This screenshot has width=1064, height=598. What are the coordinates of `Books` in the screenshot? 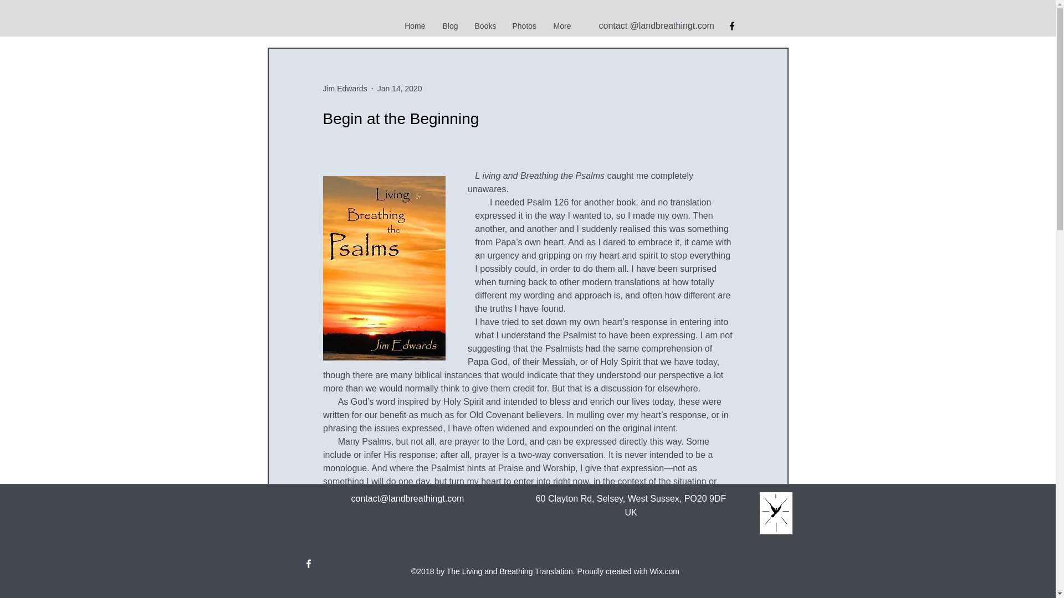 It's located at (485, 25).